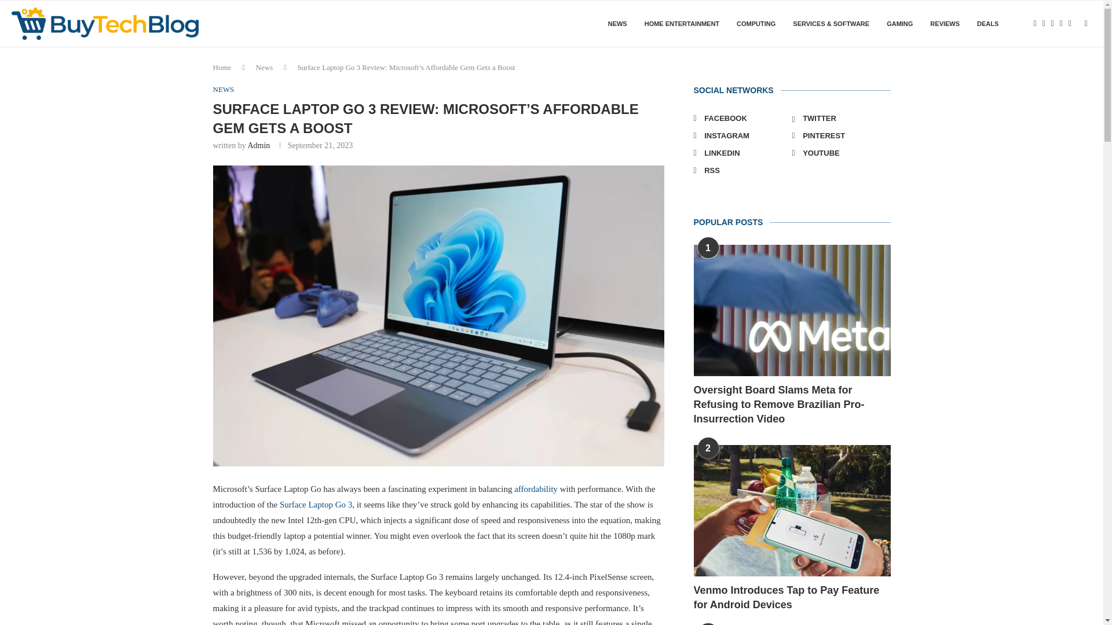 Image resolution: width=1112 pixels, height=625 pixels. I want to click on NEWS, so click(224, 89).